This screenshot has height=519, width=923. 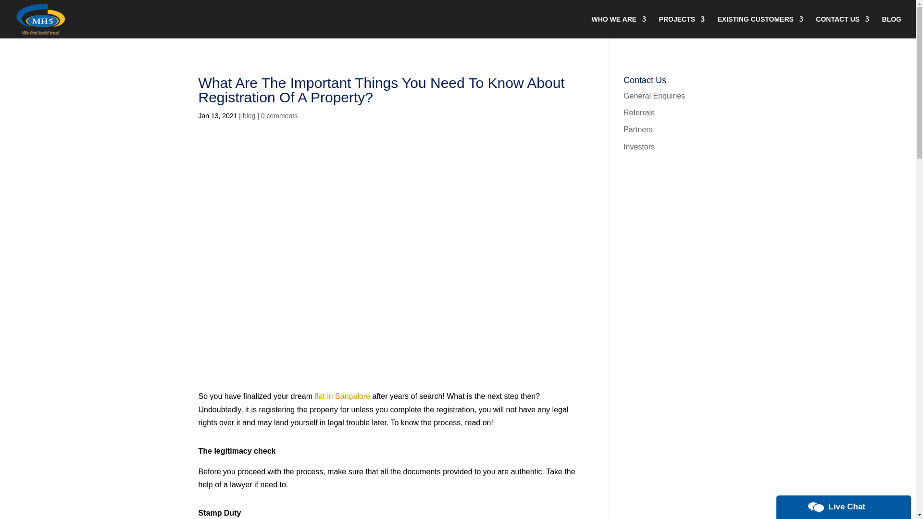 What do you see at coordinates (342, 396) in the screenshot?
I see `flat in Bangalore` at bounding box center [342, 396].